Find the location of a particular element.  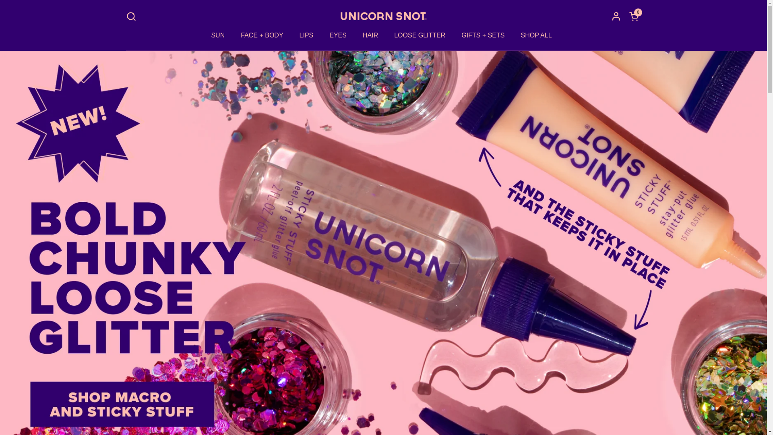

LIPS is located at coordinates (635, 16).